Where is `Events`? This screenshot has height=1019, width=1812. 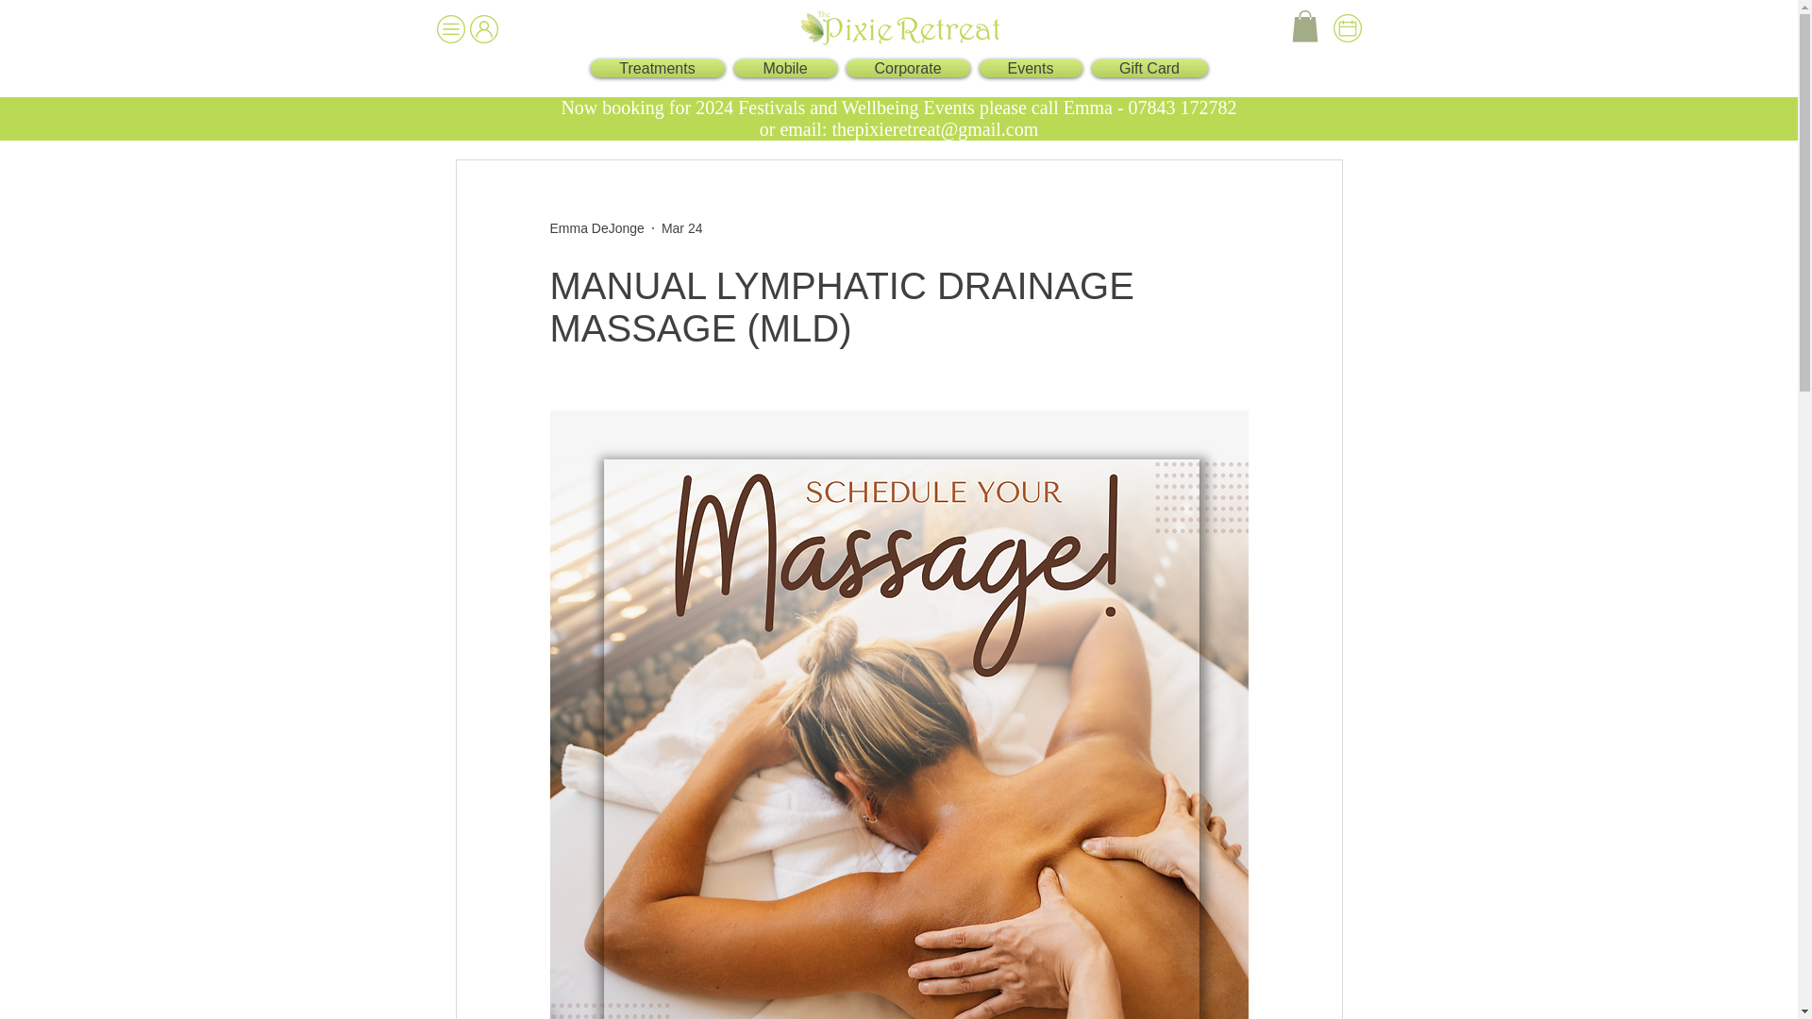 Events is located at coordinates (1030, 68).